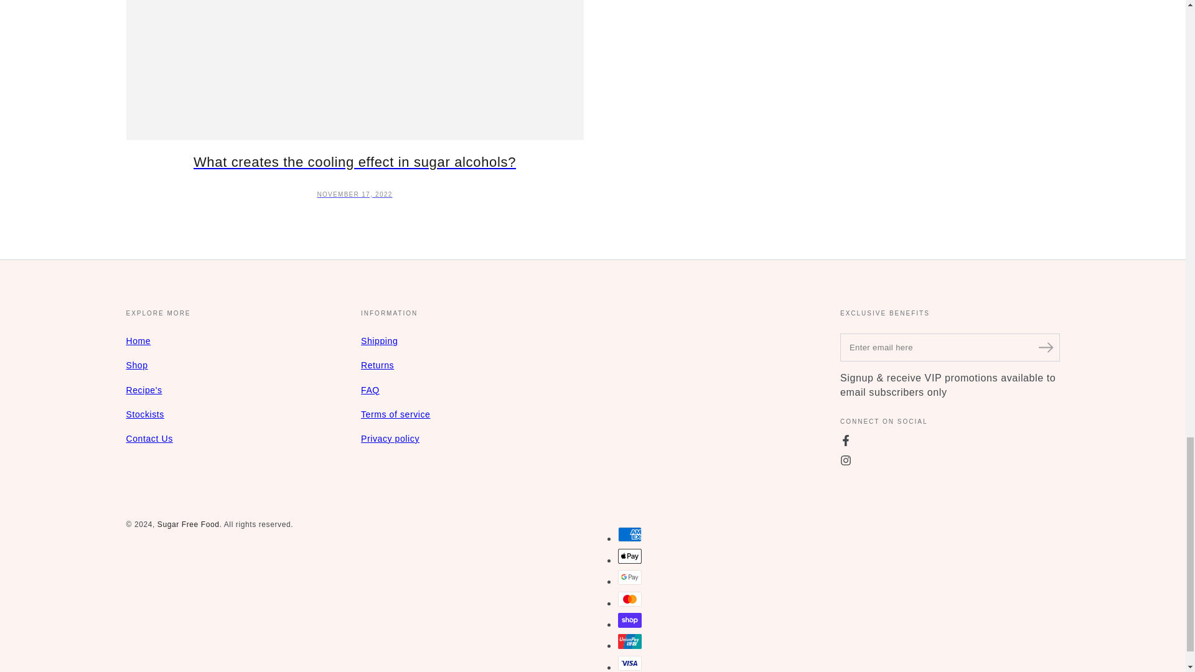 The image size is (1195, 672). I want to click on American Express, so click(629, 534).